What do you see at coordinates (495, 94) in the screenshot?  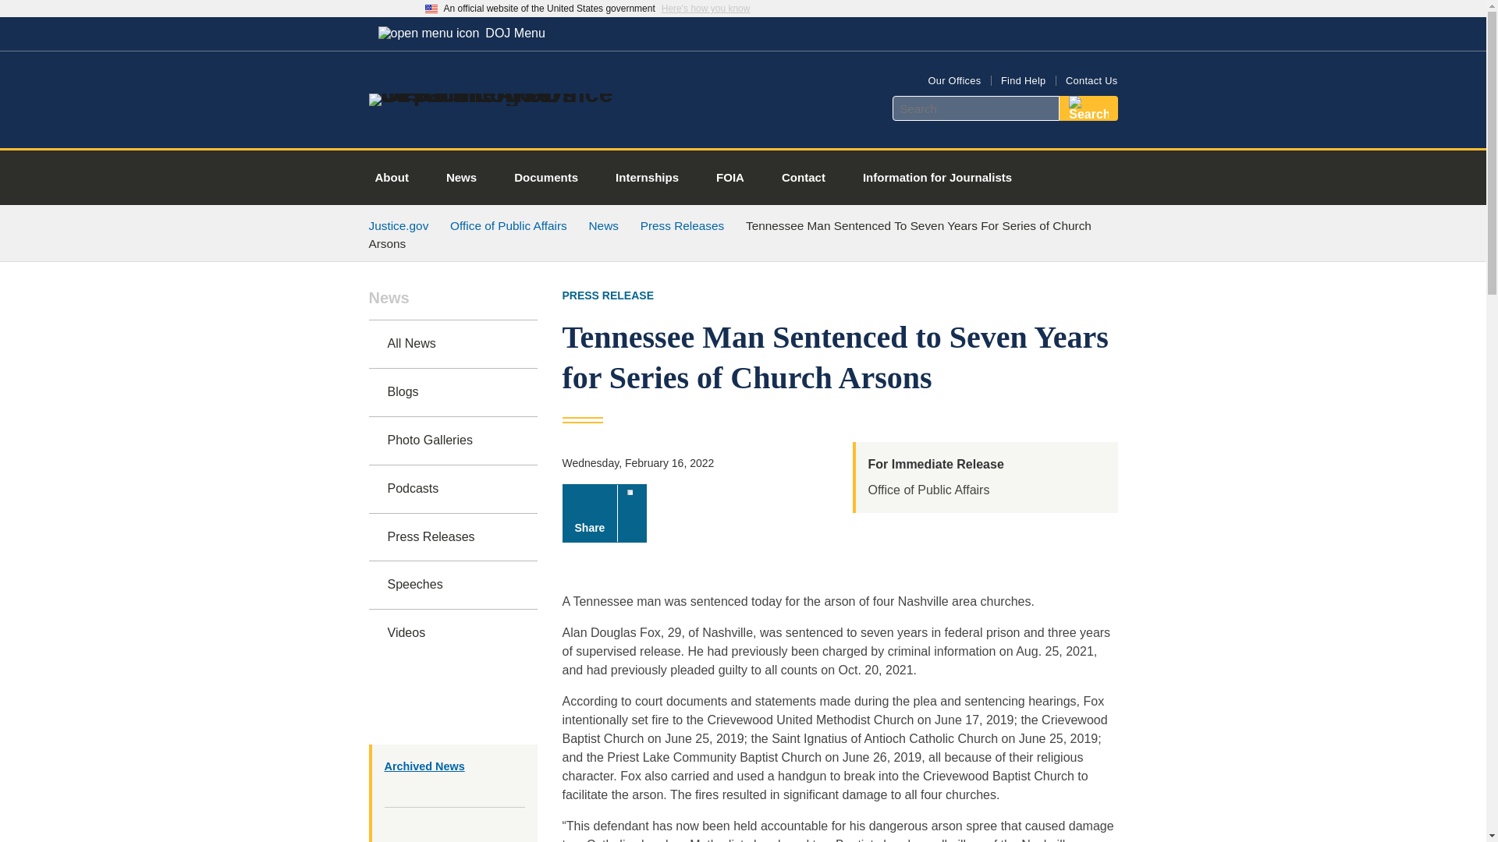 I see `Home` at bounding box center [495, 94].